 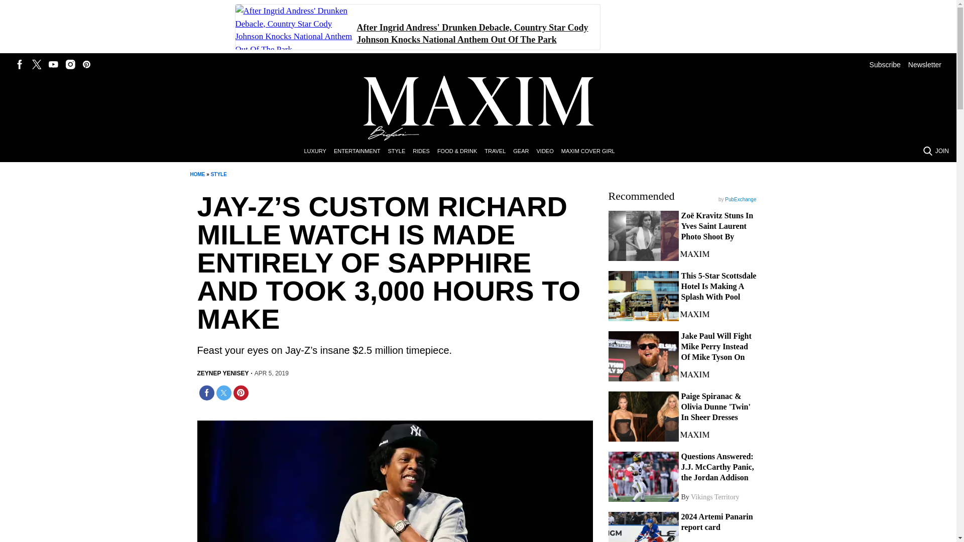 I want to click on VIDEO, so click(x=548, y=152).